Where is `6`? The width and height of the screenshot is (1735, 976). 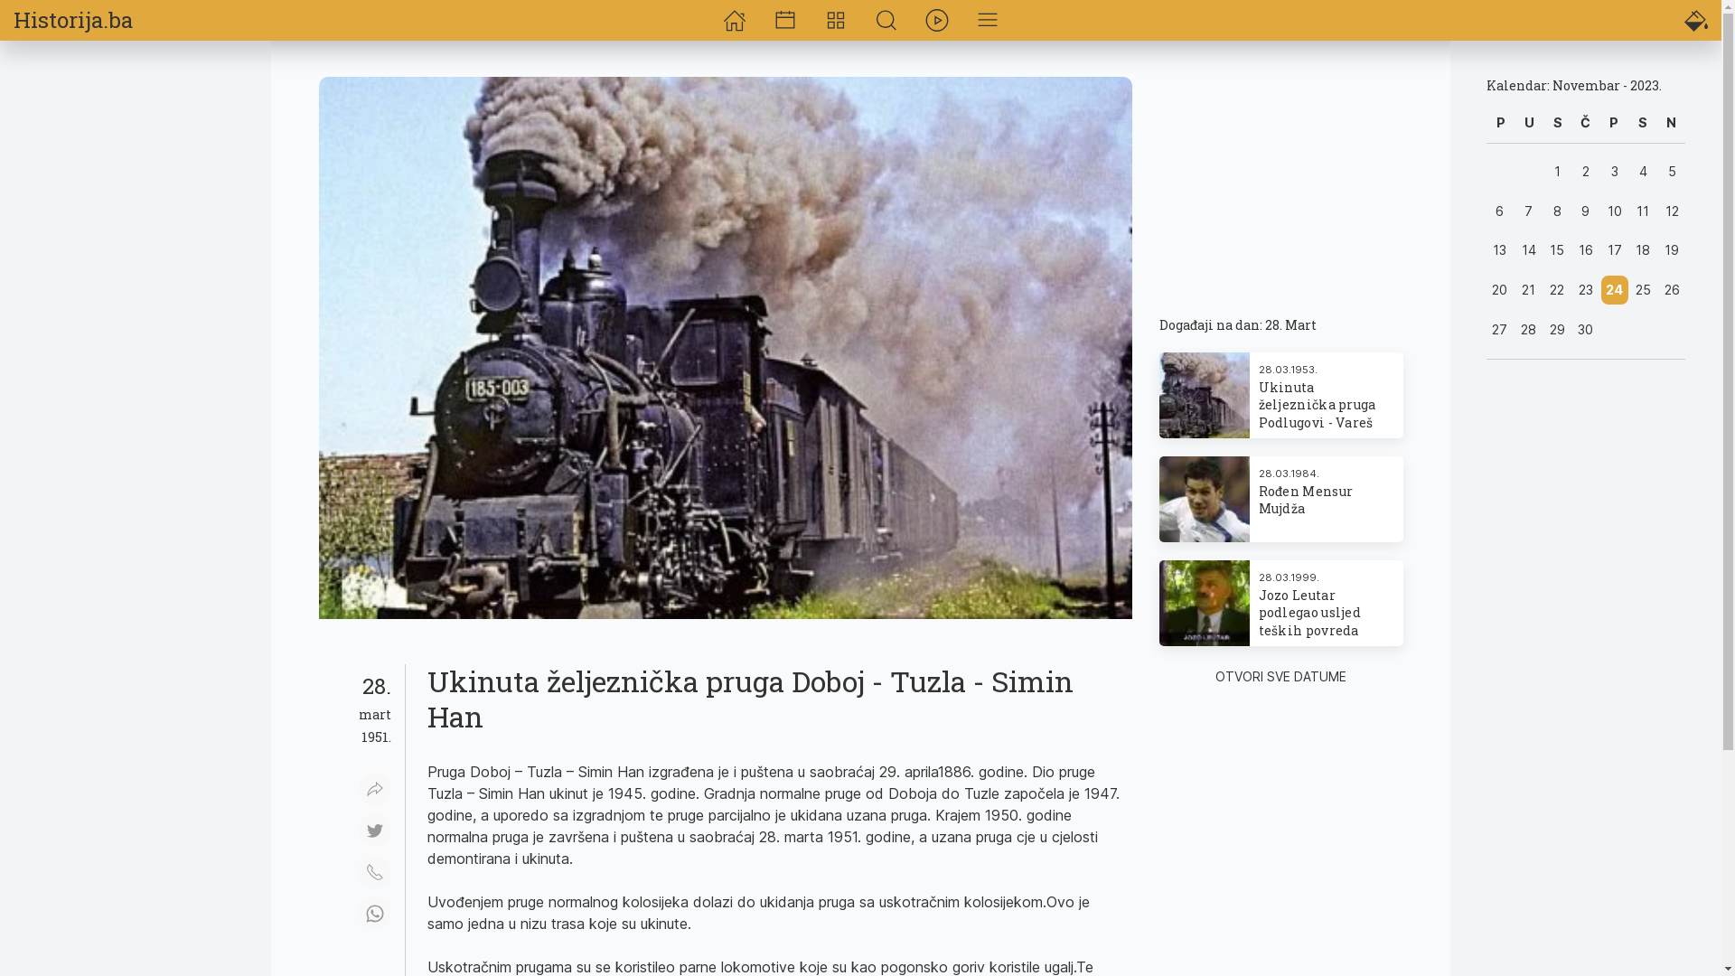
6 is located at coordinates (1500, 211).